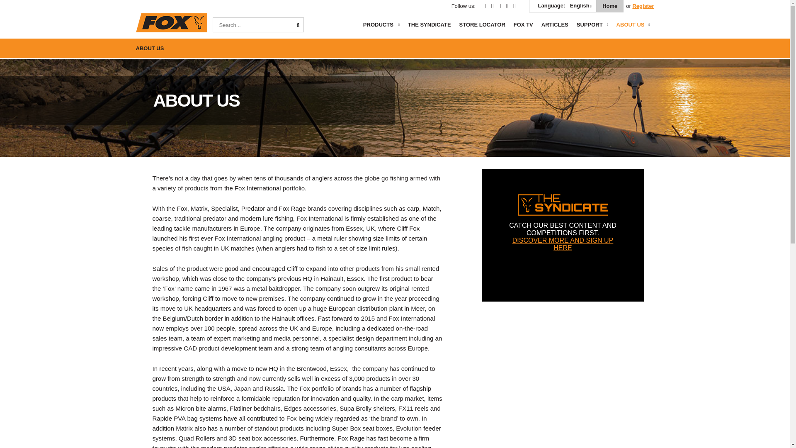 The image size is (796, 448). What do you see at coordinates (383, 28) in the screenshot?
I see `PRODUCTS` at bounding box center [383, 28].